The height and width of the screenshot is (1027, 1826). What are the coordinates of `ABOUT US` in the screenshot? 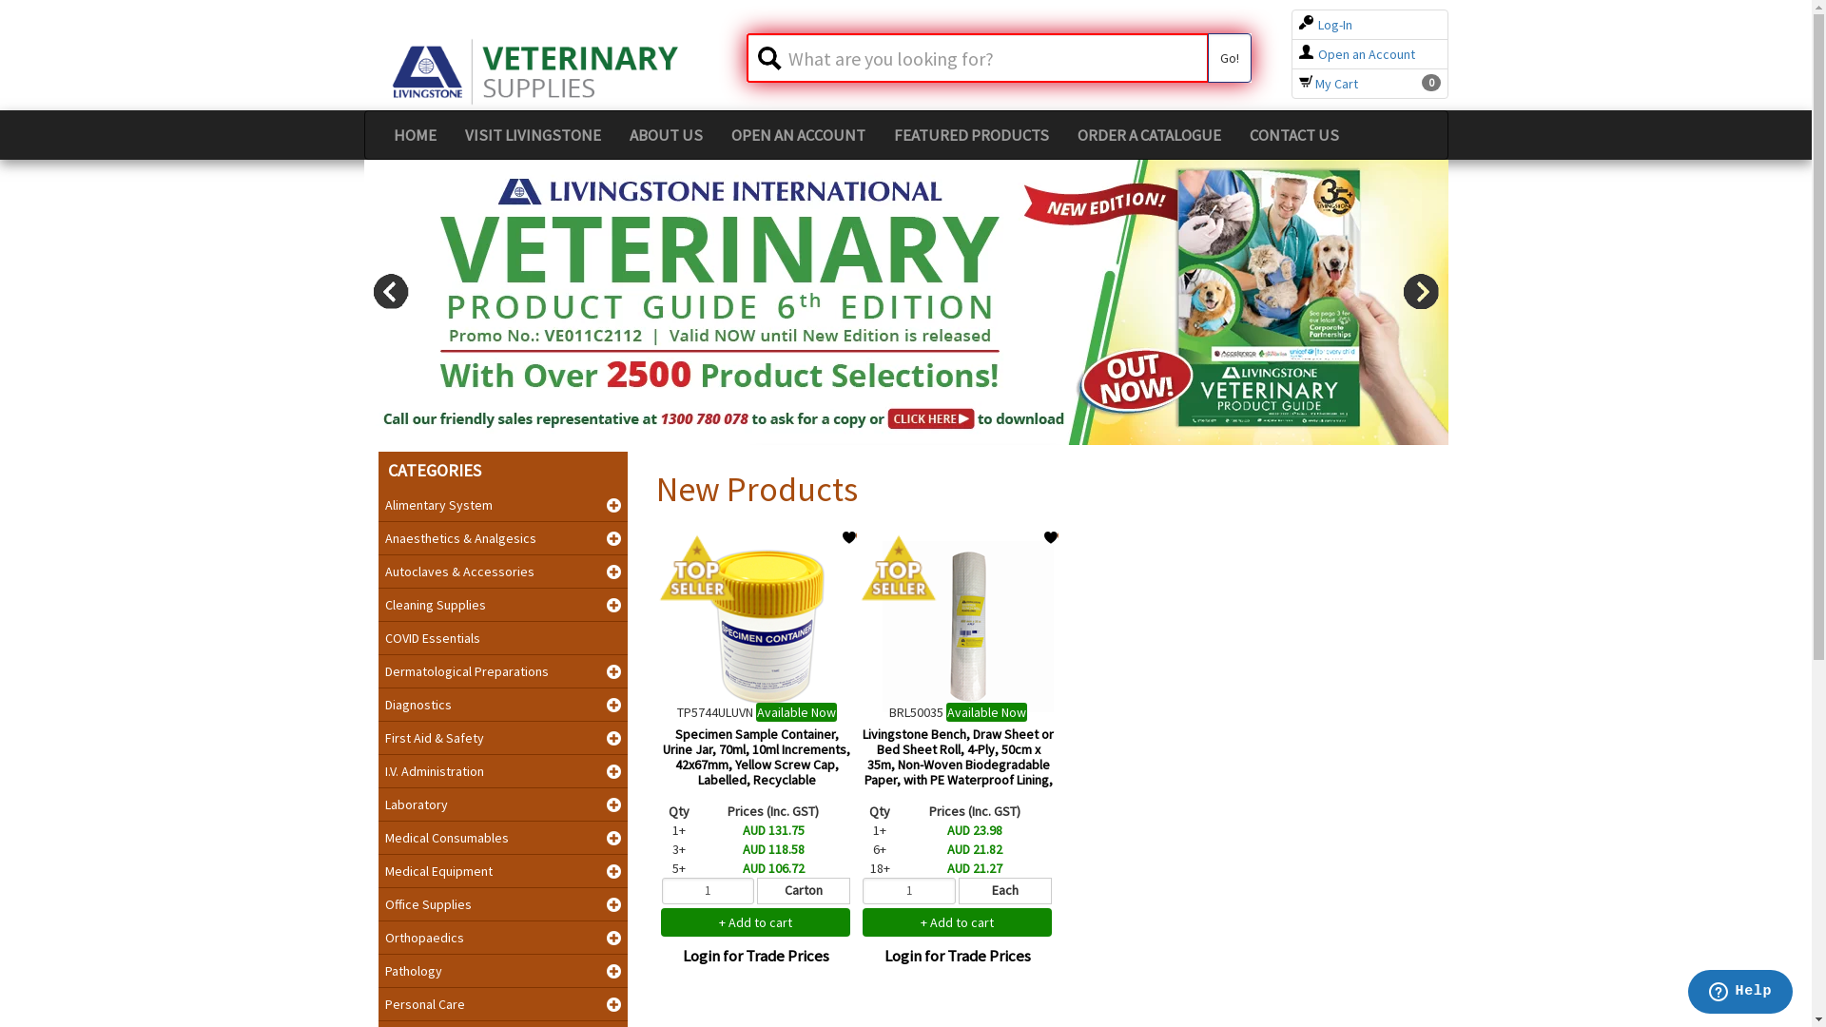 It's located at (666, 135).